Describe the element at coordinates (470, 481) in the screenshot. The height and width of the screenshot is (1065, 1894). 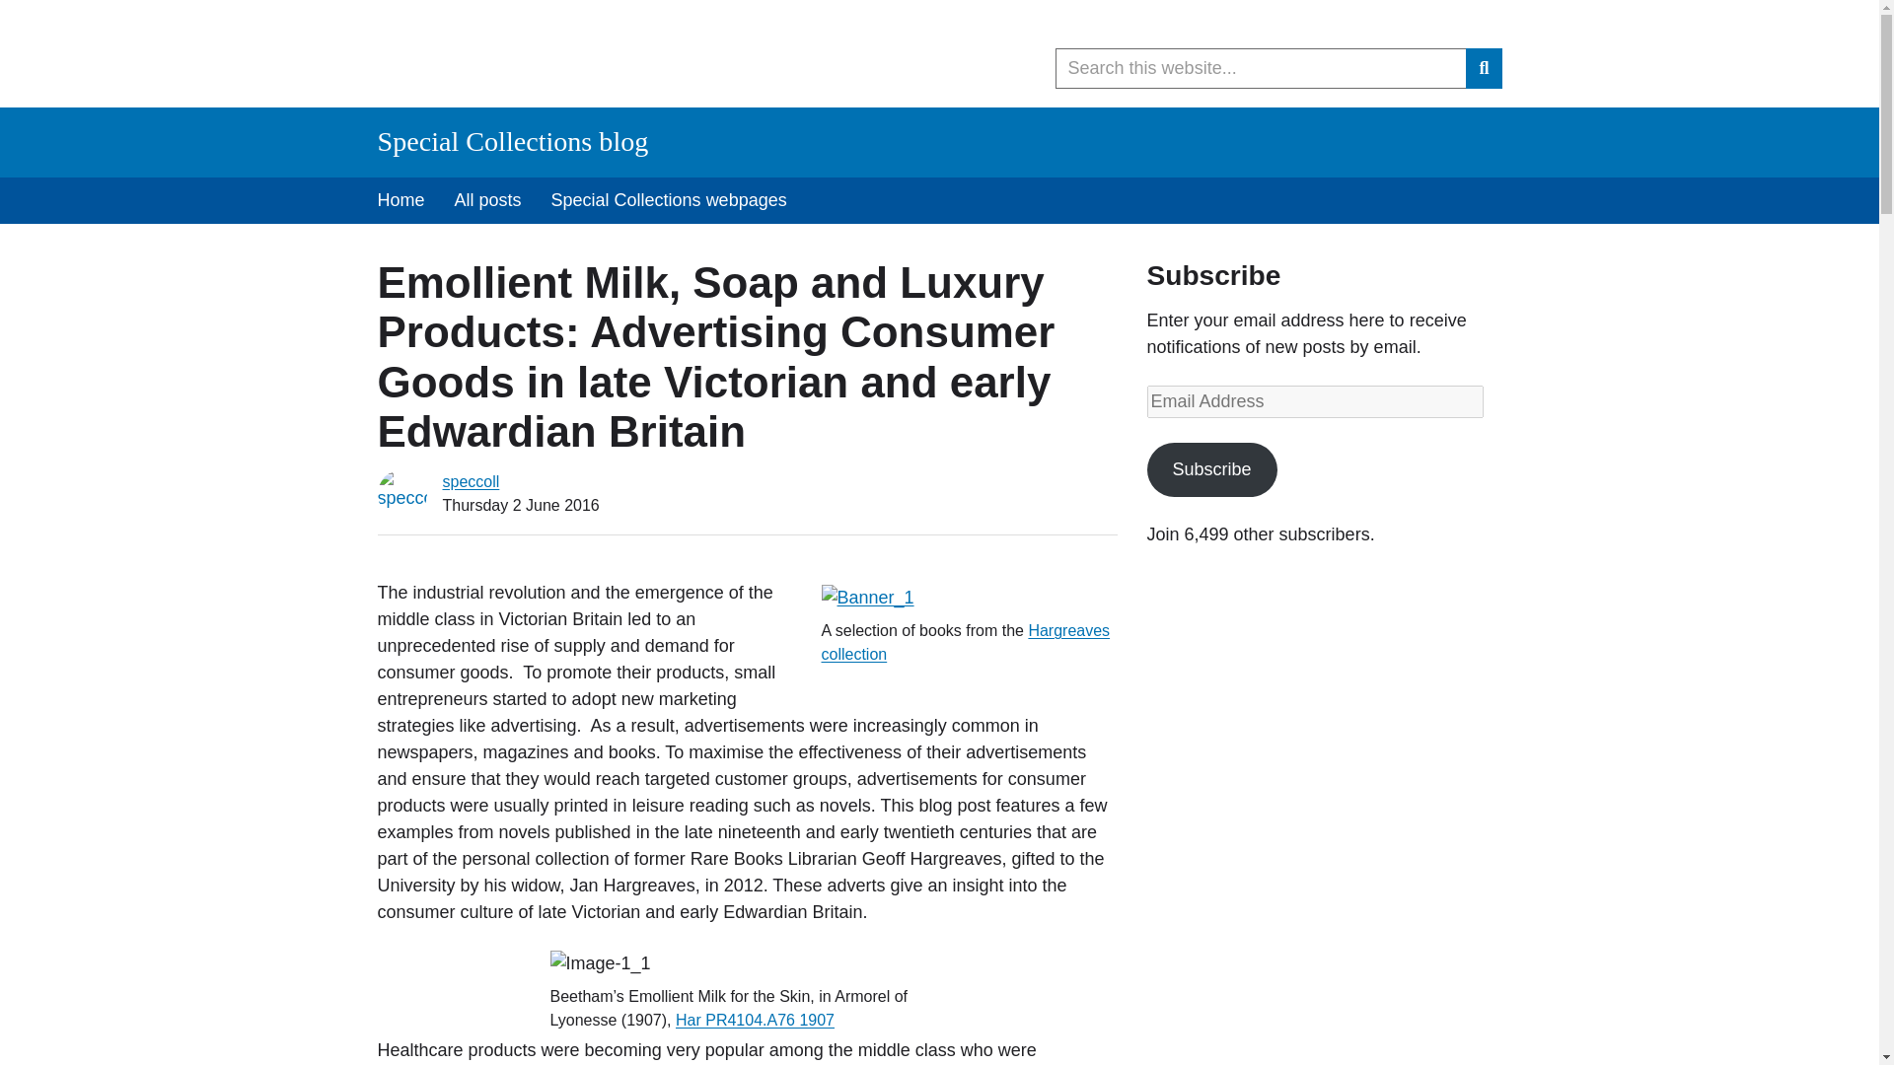
I see `Posts by speccoll` at that location.